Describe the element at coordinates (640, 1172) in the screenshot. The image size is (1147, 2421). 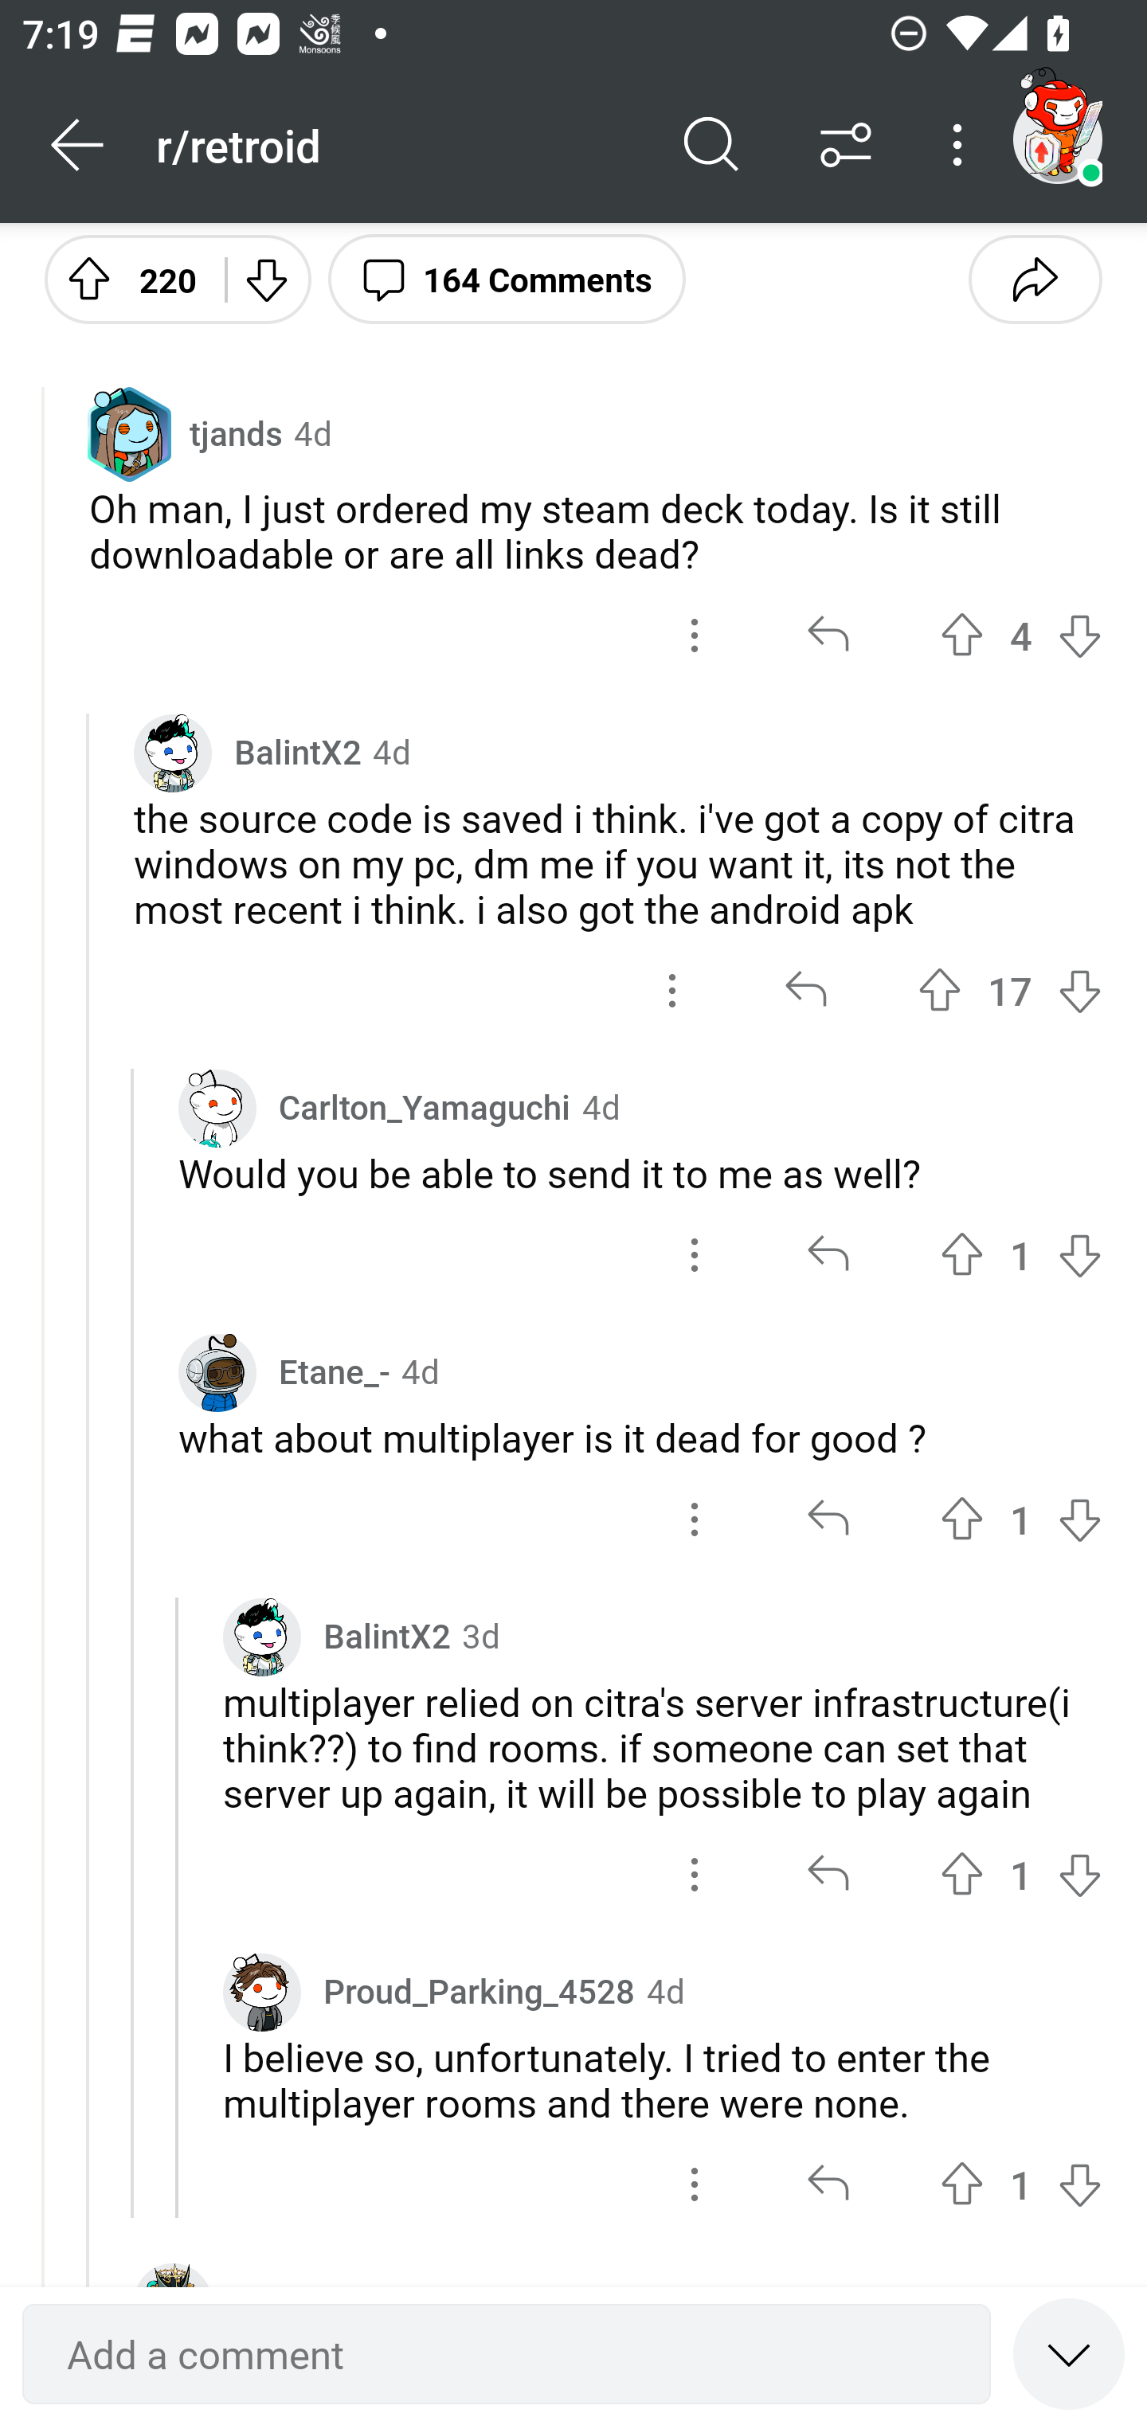
I see `Would you be able to send it to me as well?` at that location.